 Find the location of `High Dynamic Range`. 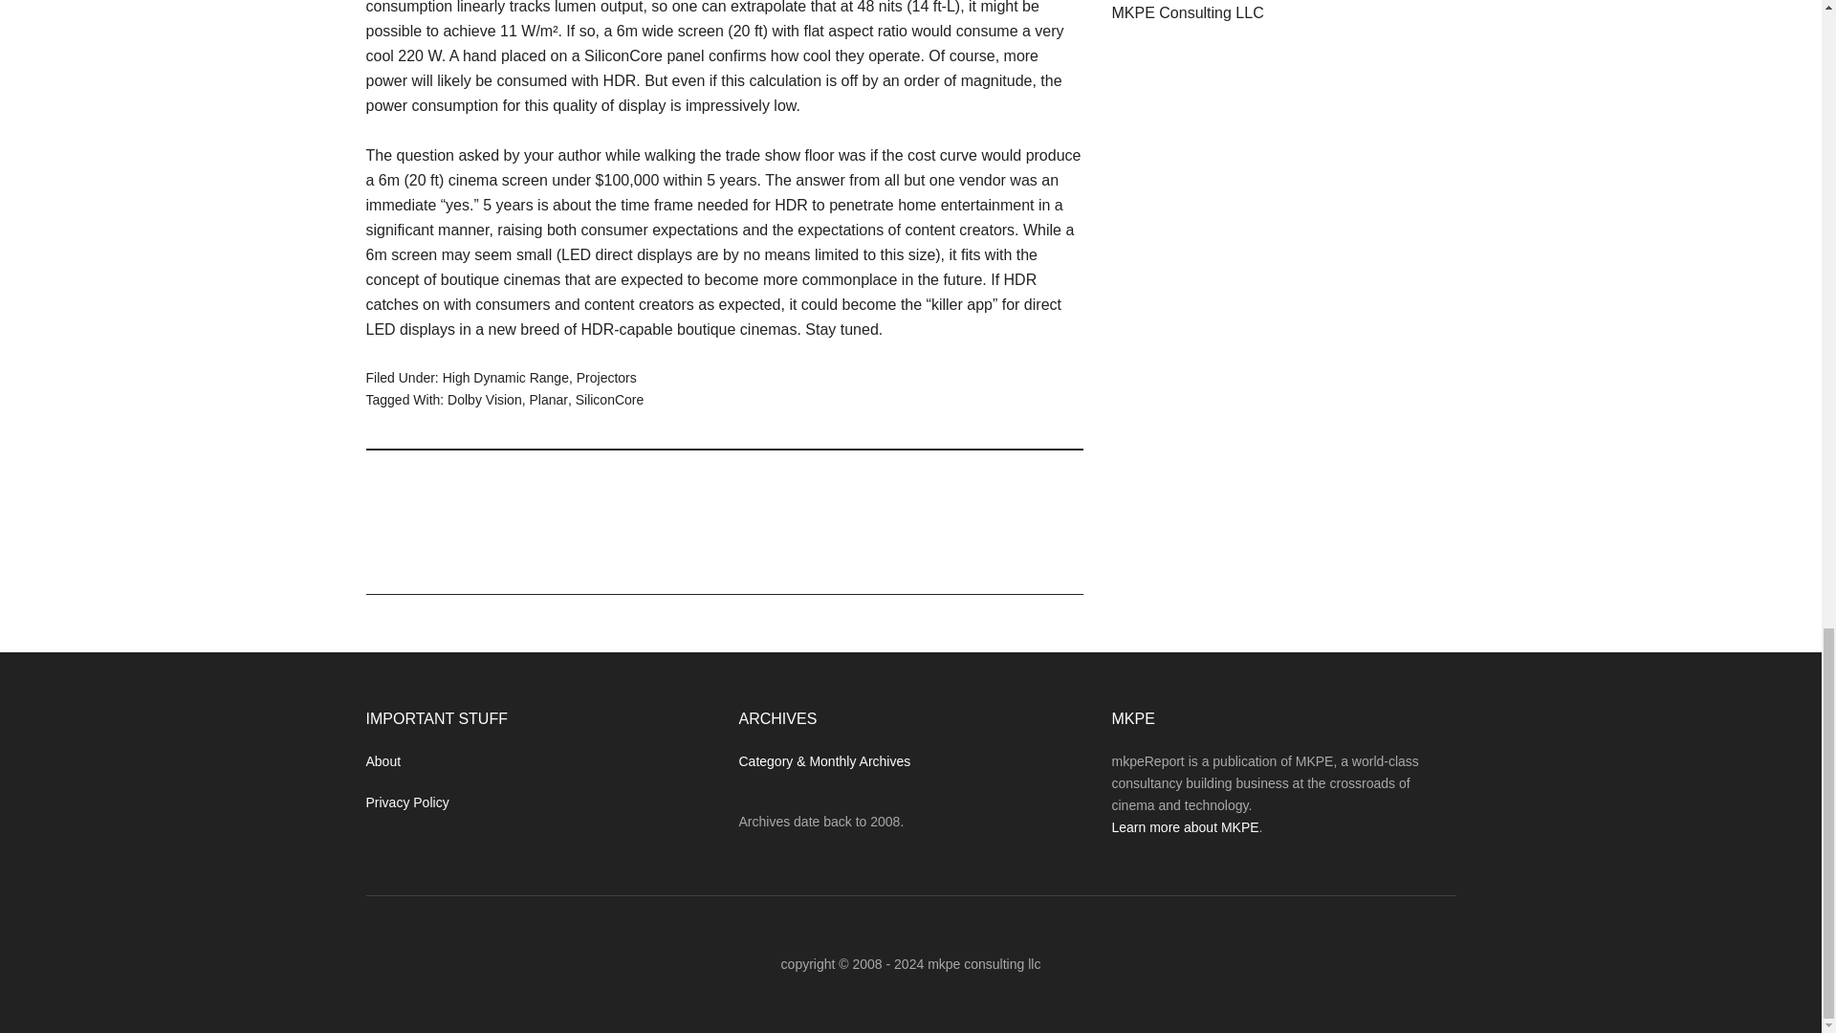

High Dynamic Range is located at coordinates (505, 377).